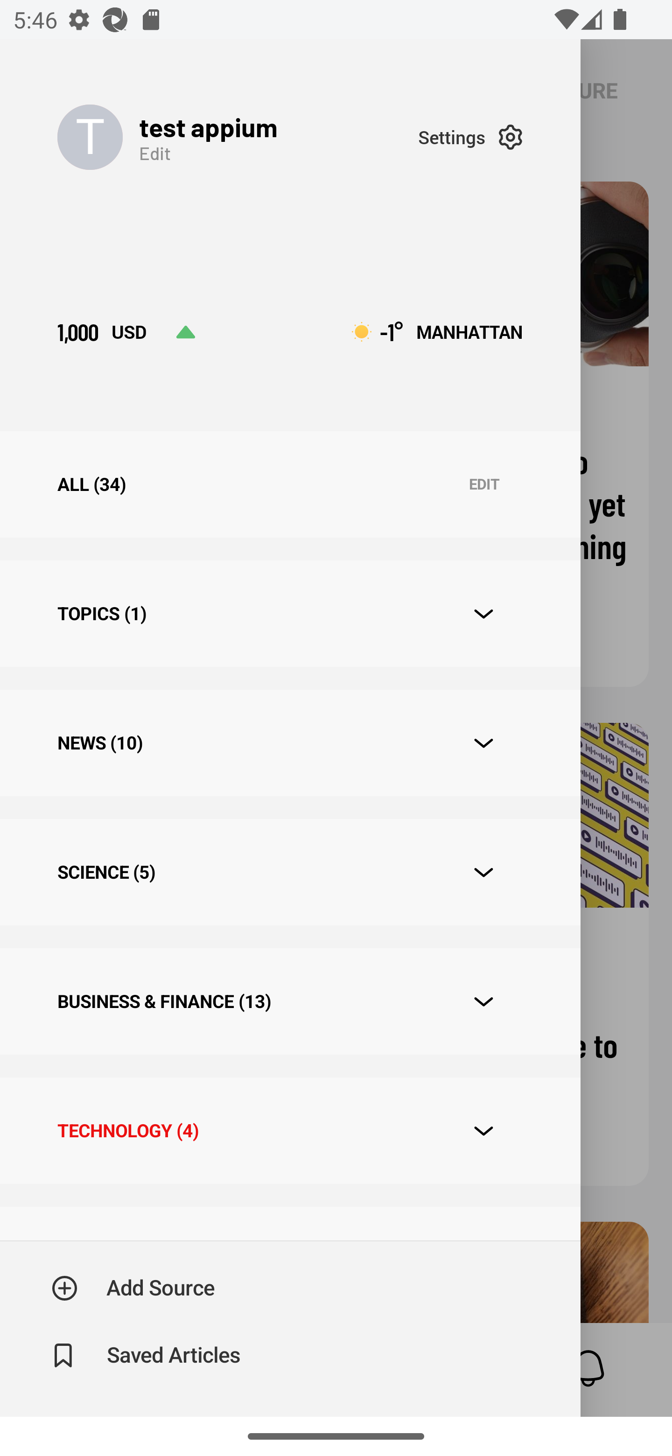 The width and height of the screenshot is (672, 1456). I want to click on Open Content Store Add Source, so click(133, 1288).